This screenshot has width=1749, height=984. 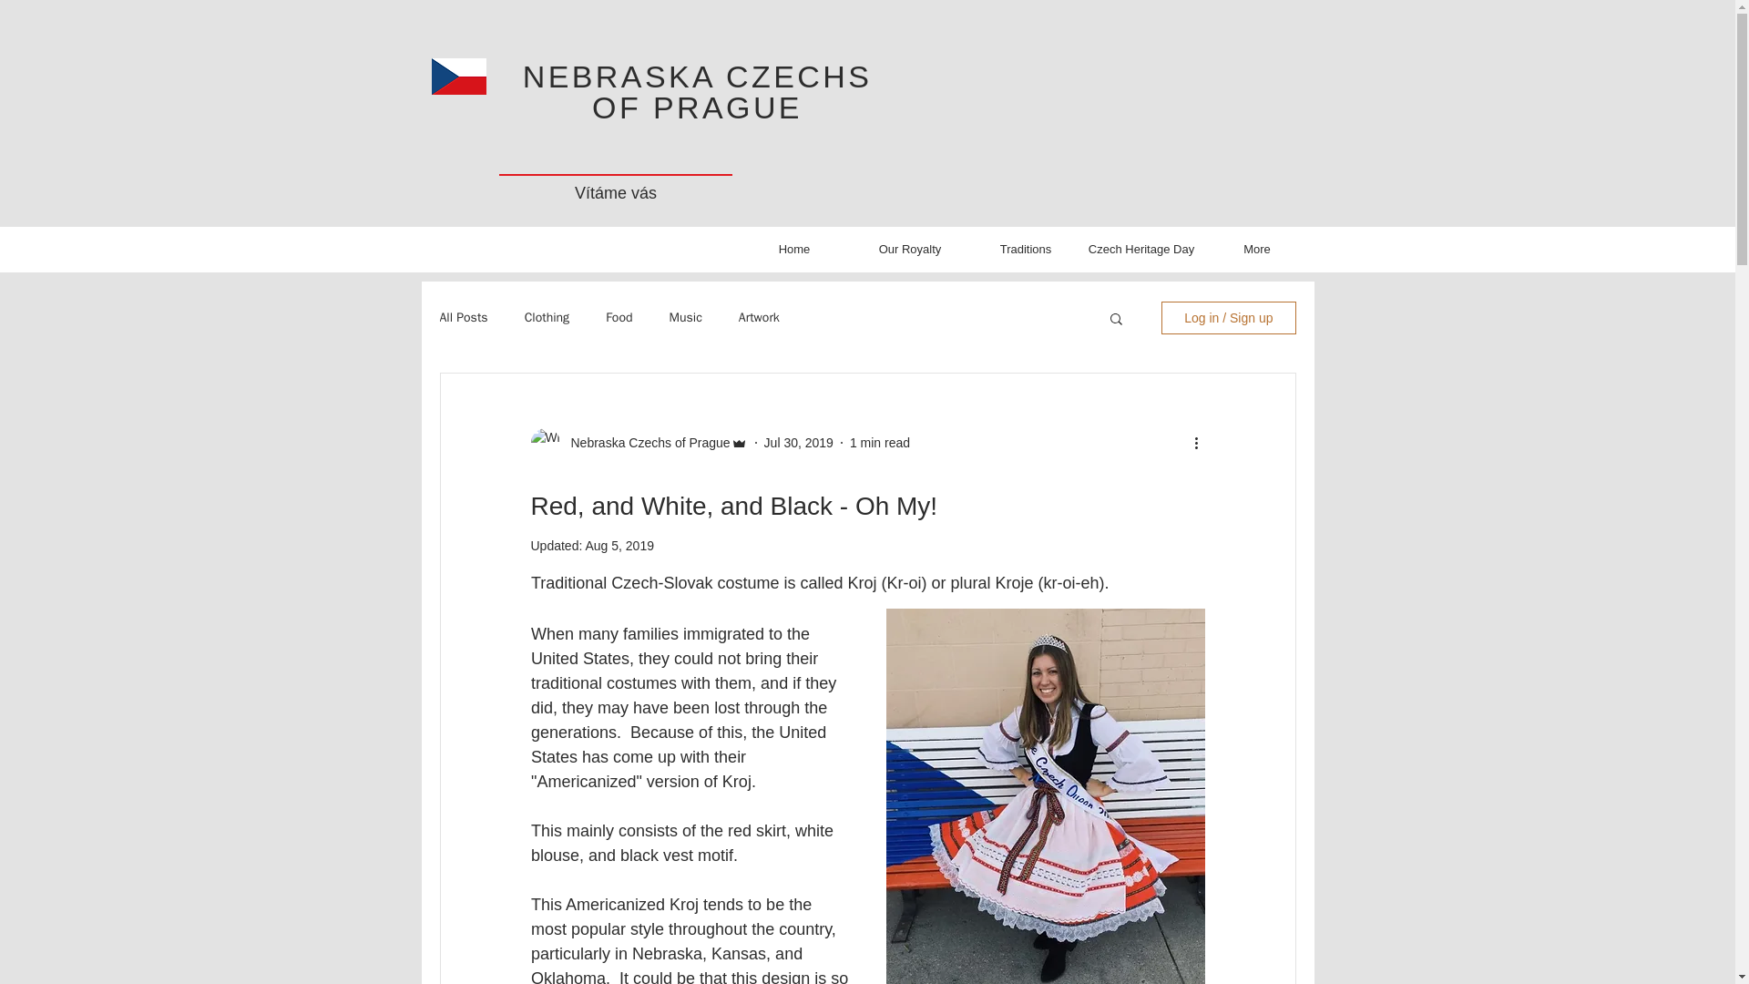 I want to click on Artwork, so click(x=759, y=317).